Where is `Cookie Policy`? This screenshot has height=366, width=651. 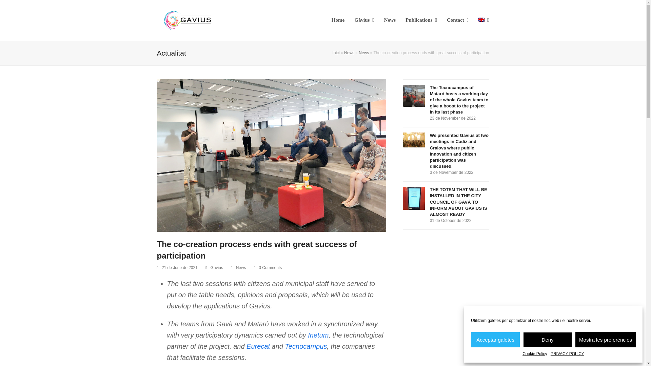
Cookie Policy is located at coordinates (535, 354).